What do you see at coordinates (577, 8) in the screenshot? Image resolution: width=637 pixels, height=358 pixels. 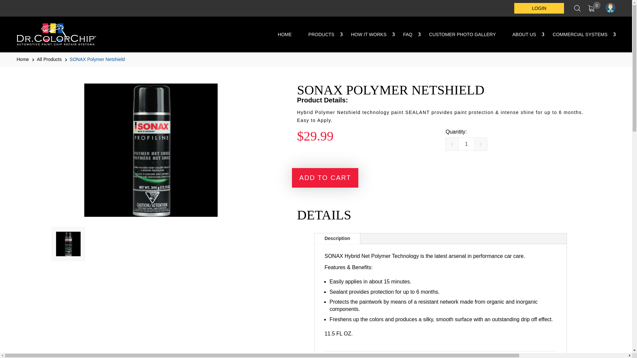 I see `Search` at bounding box center [577, 8].